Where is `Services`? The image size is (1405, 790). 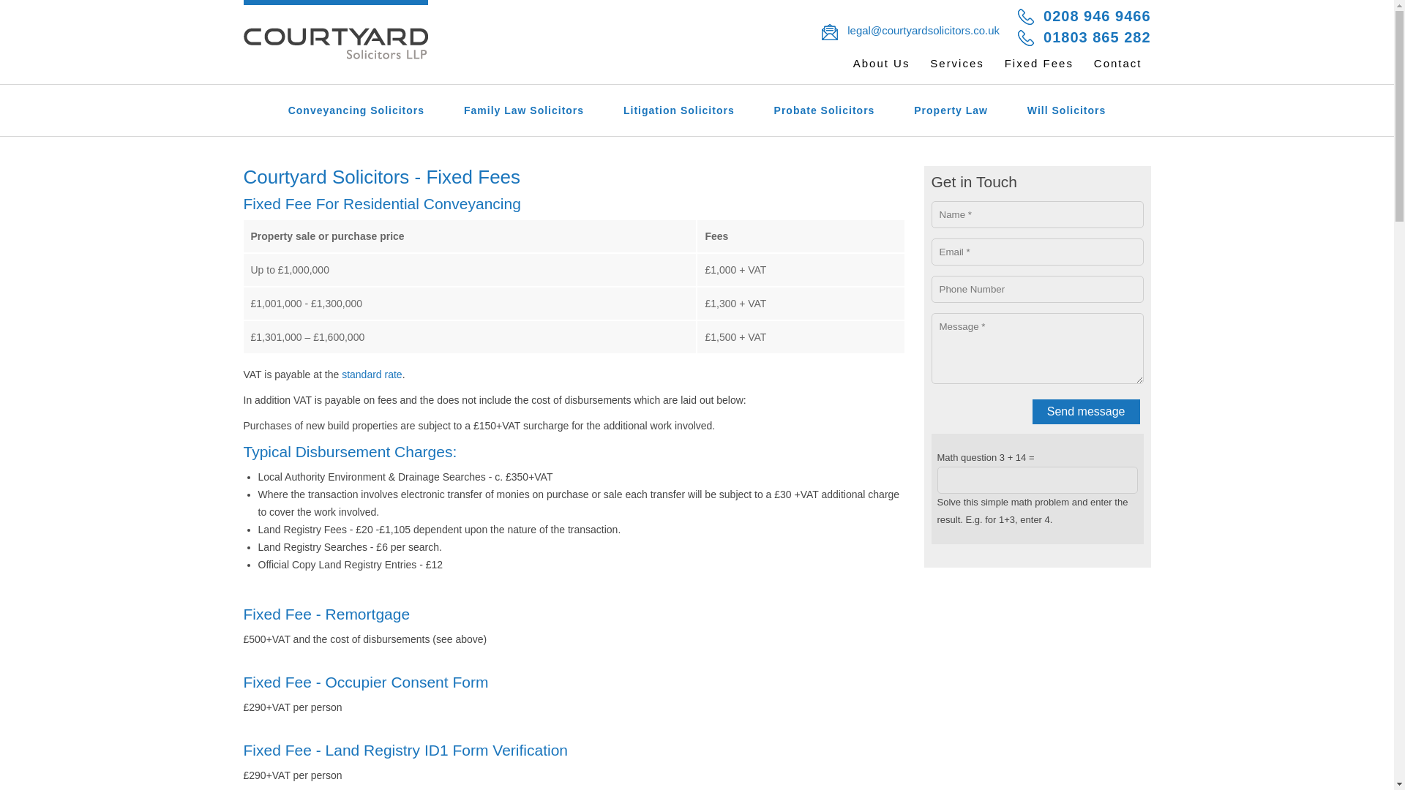
Services is located at coordinates (957, 63).